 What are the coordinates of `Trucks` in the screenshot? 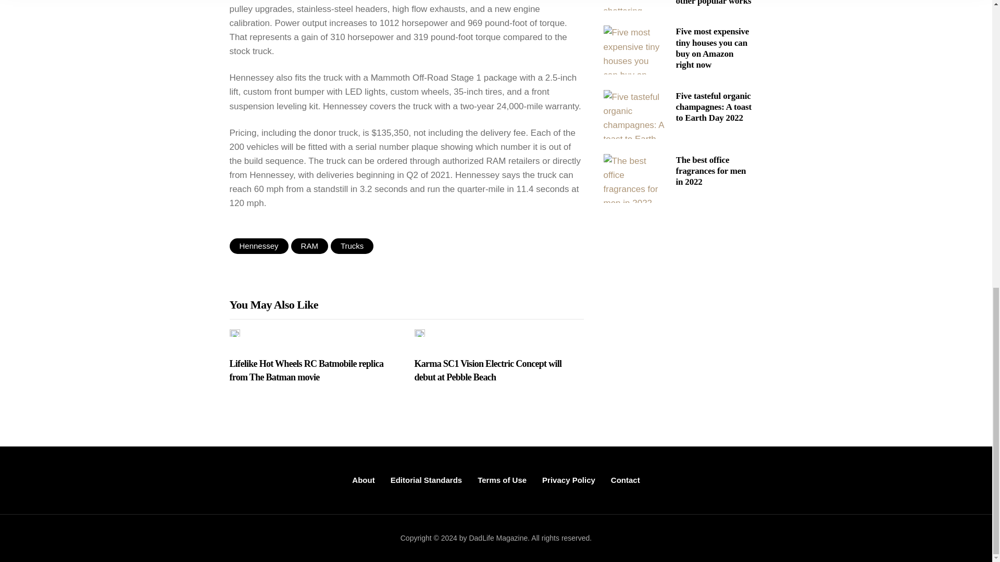 It's located at (352, 246).